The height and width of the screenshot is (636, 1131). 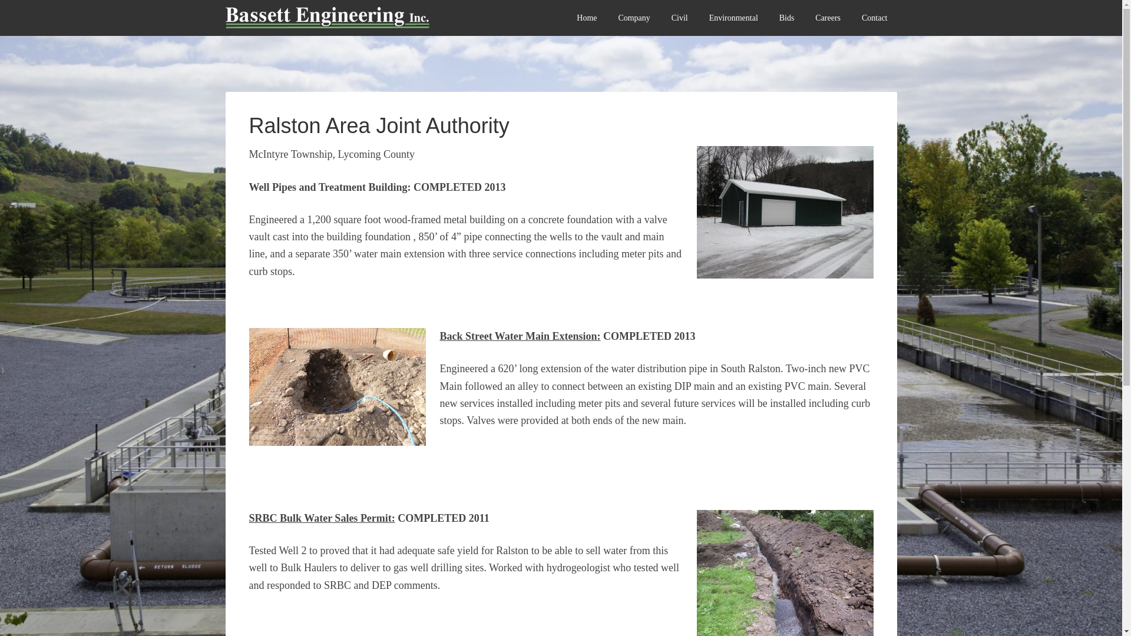 What do you see at coordinates (587, 18) in the screenshot?
I see `Home` at bounding box center [587, 18].